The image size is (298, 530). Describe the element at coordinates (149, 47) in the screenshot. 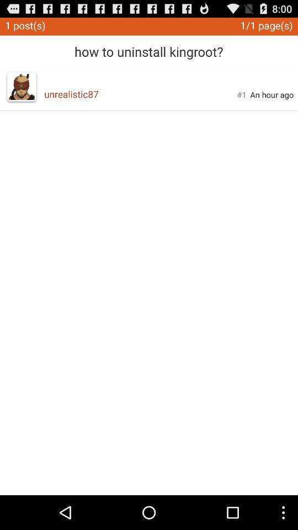

I see `turn on the app next to the 1 1 page` at that location.